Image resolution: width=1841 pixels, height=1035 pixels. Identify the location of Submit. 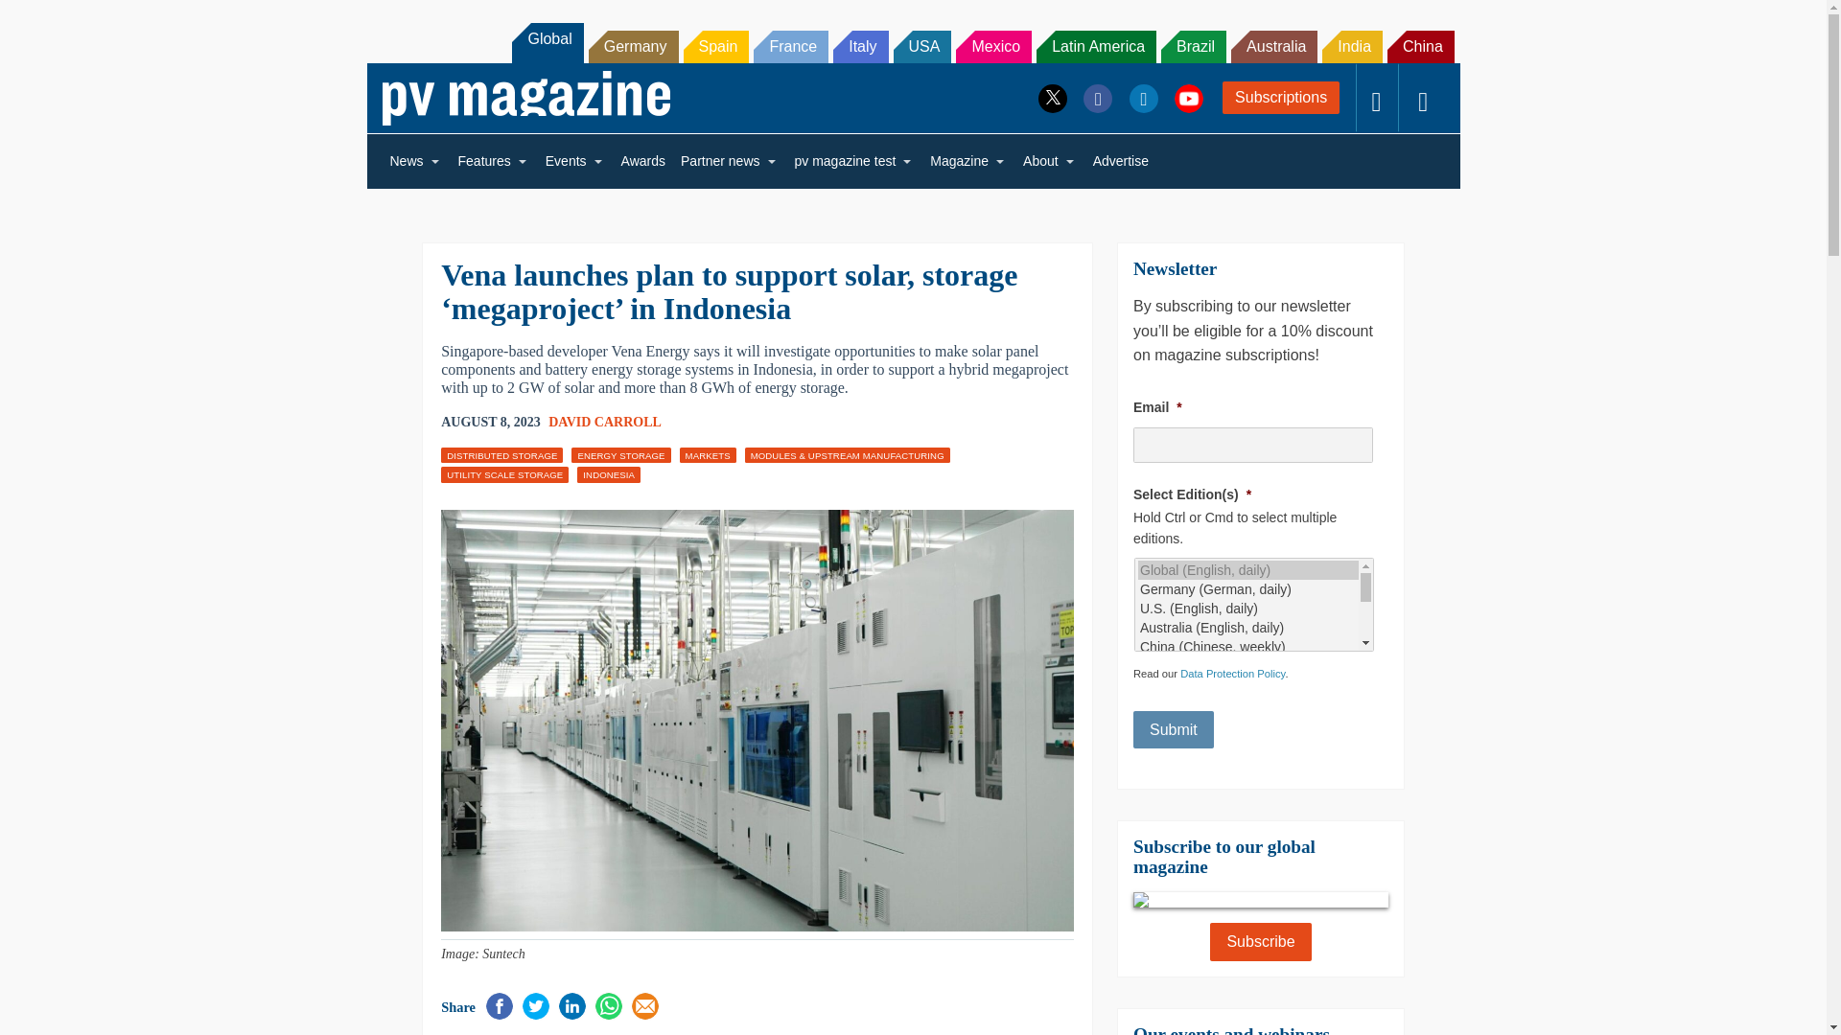
(1174, 729).